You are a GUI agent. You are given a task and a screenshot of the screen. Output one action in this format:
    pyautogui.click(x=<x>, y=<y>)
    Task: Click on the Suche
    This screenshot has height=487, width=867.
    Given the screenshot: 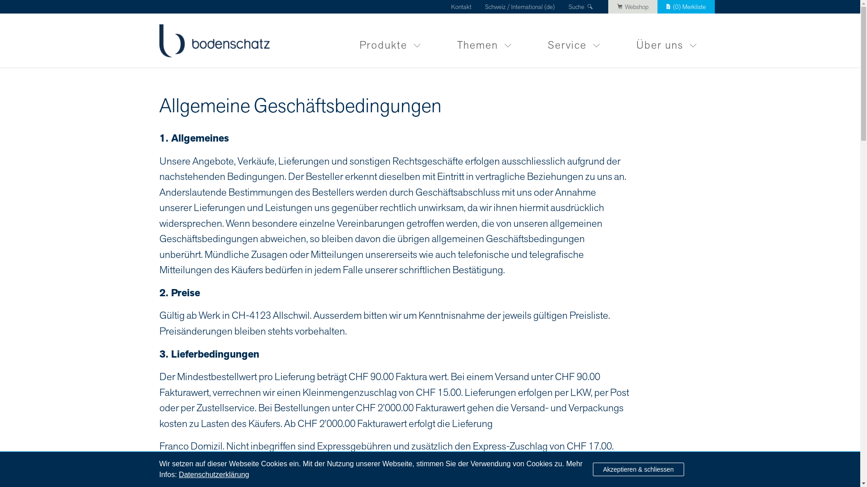 What is the action you would take?
    pyautogui.click(x=582, y=7)
    